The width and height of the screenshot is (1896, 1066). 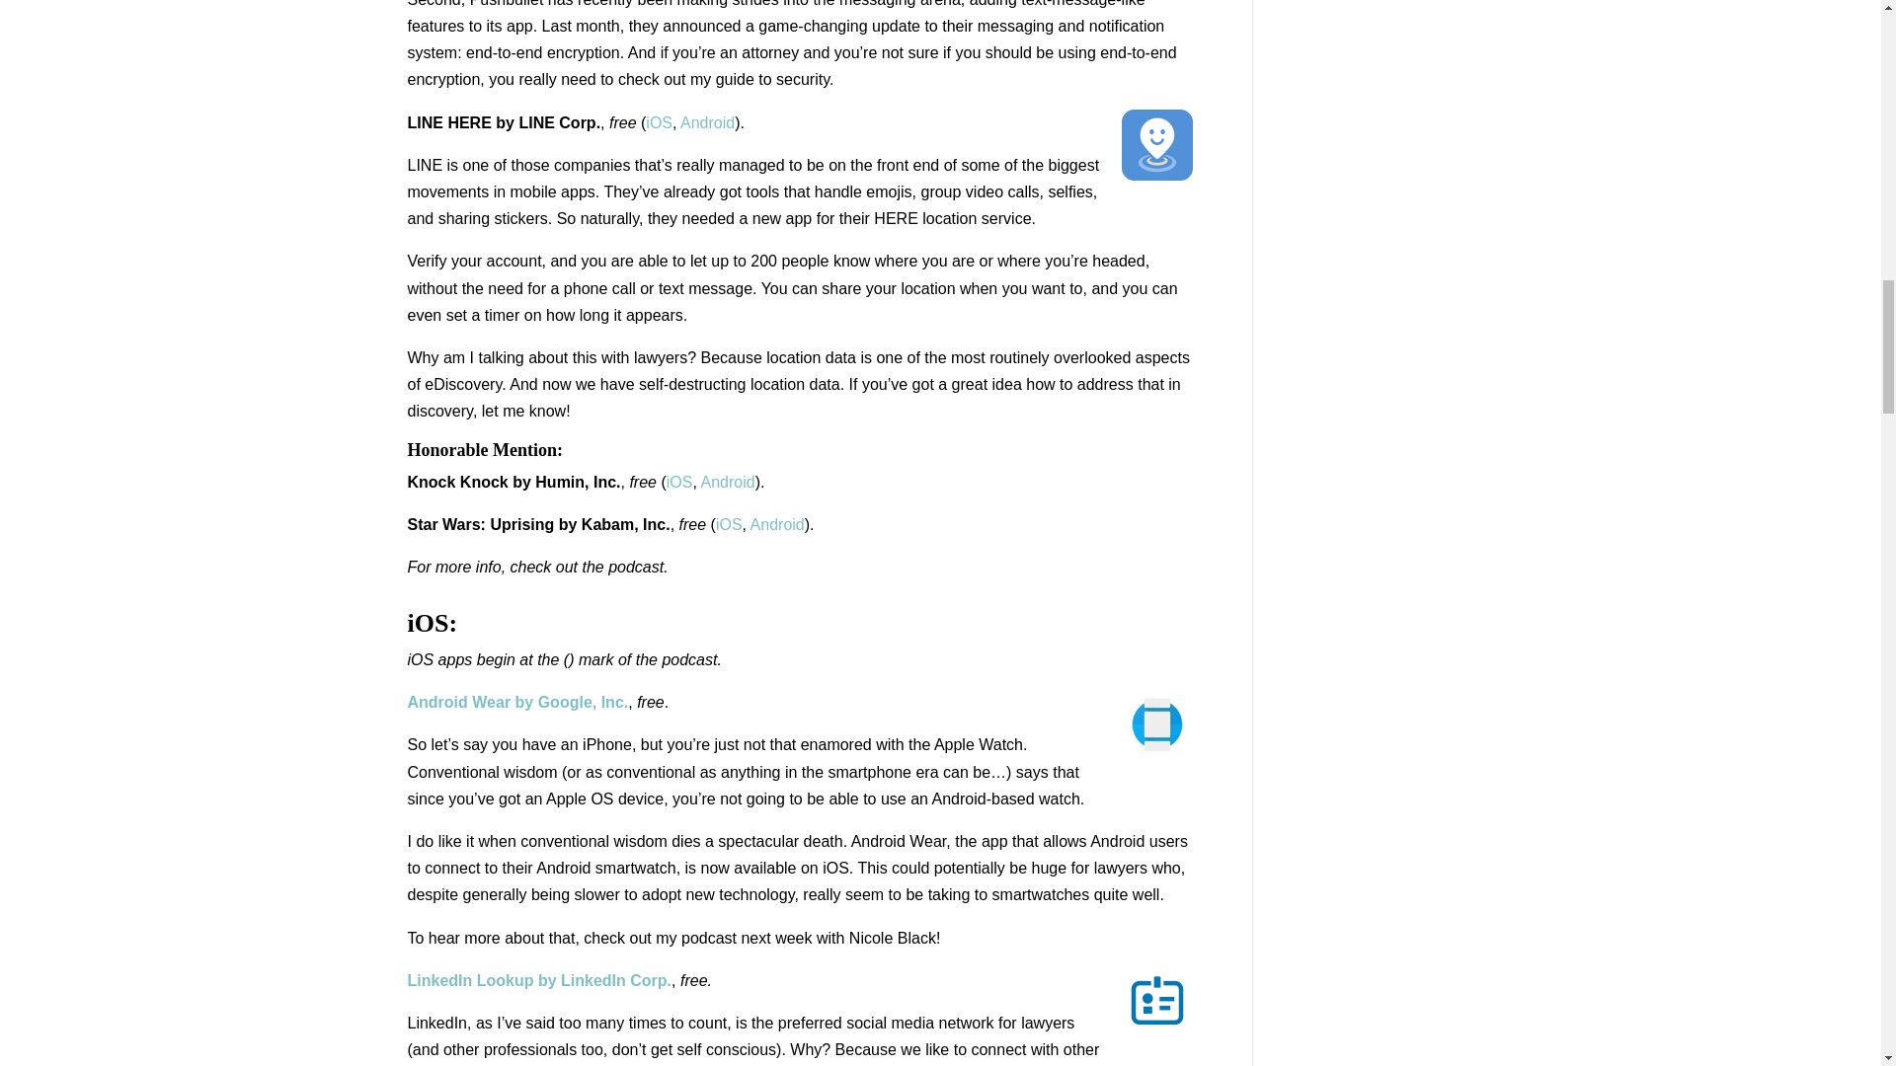 I want to click on iOS, so click(x=679, y=482).